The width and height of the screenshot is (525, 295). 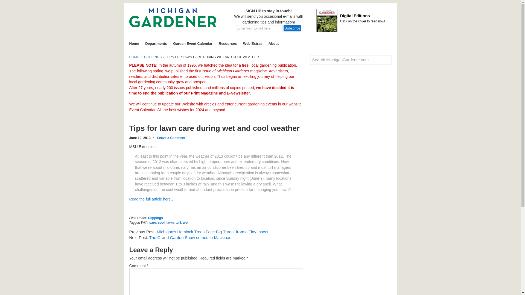 I want to click on Michigan Gardener, so click(x=173, y=22).